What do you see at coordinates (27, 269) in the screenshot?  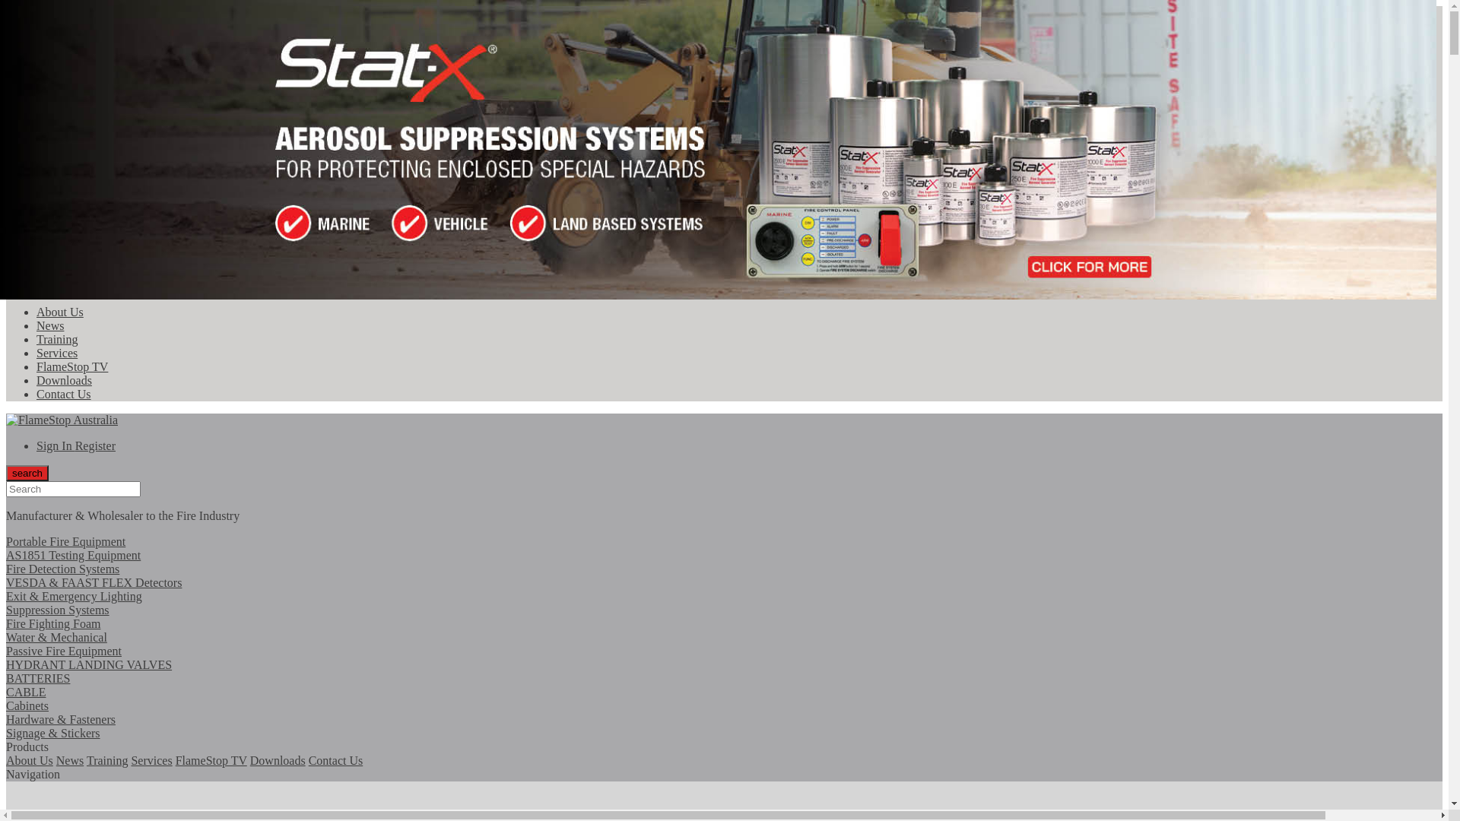 I see `search` at bounding box center [27, 269].